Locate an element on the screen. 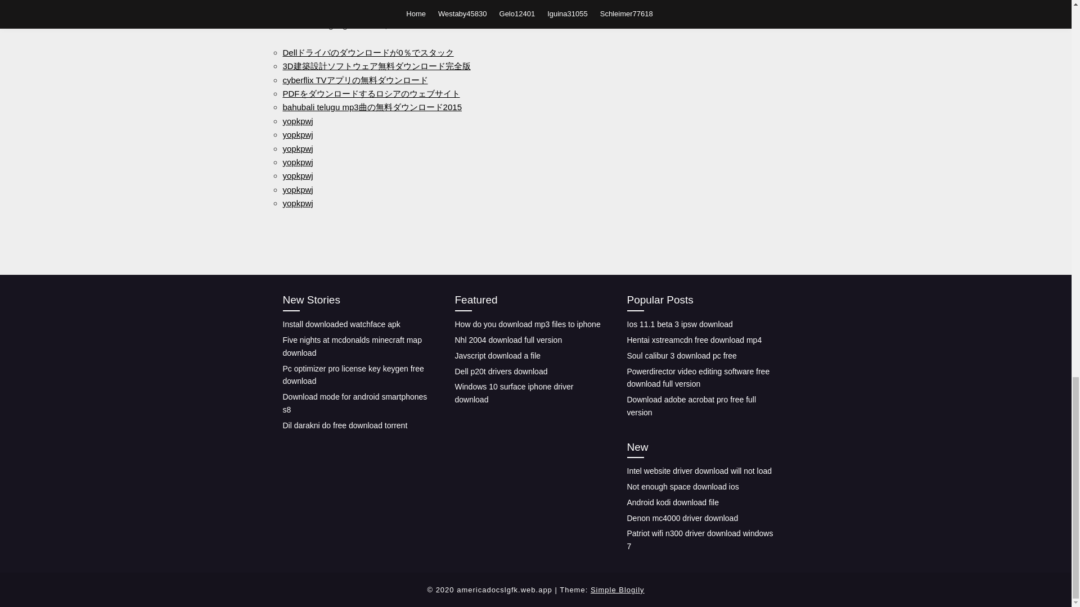  Soul calibur 3 download pc free is located at coordinates (681, 356).